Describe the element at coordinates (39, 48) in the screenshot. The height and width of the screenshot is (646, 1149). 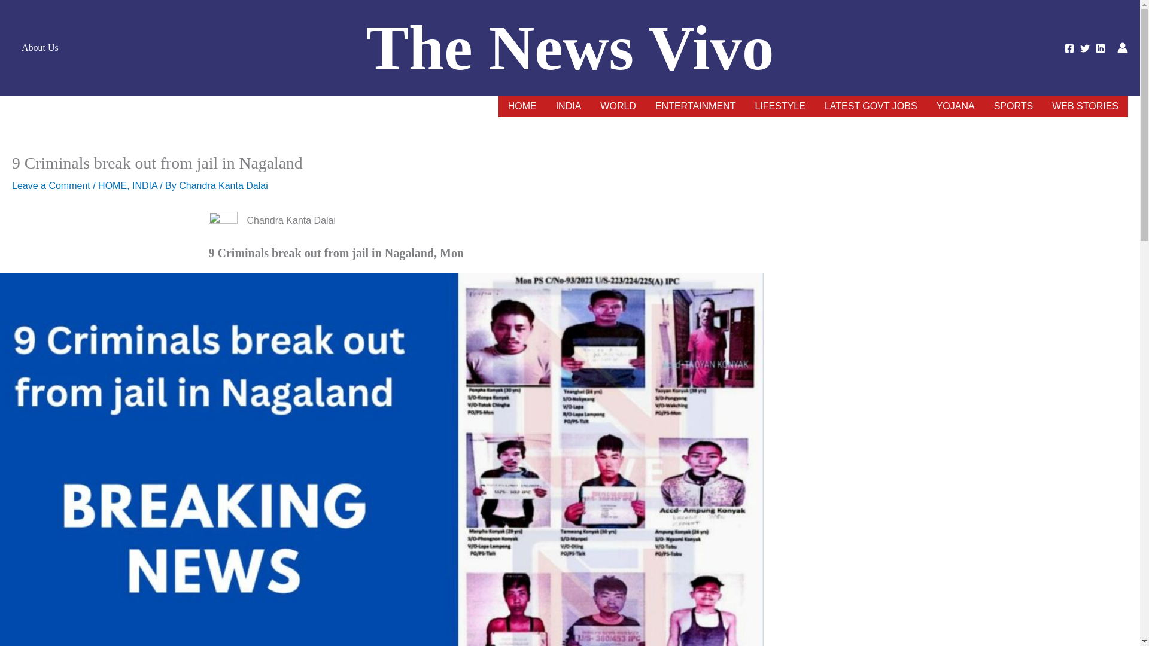
I see `About Us` at that location.